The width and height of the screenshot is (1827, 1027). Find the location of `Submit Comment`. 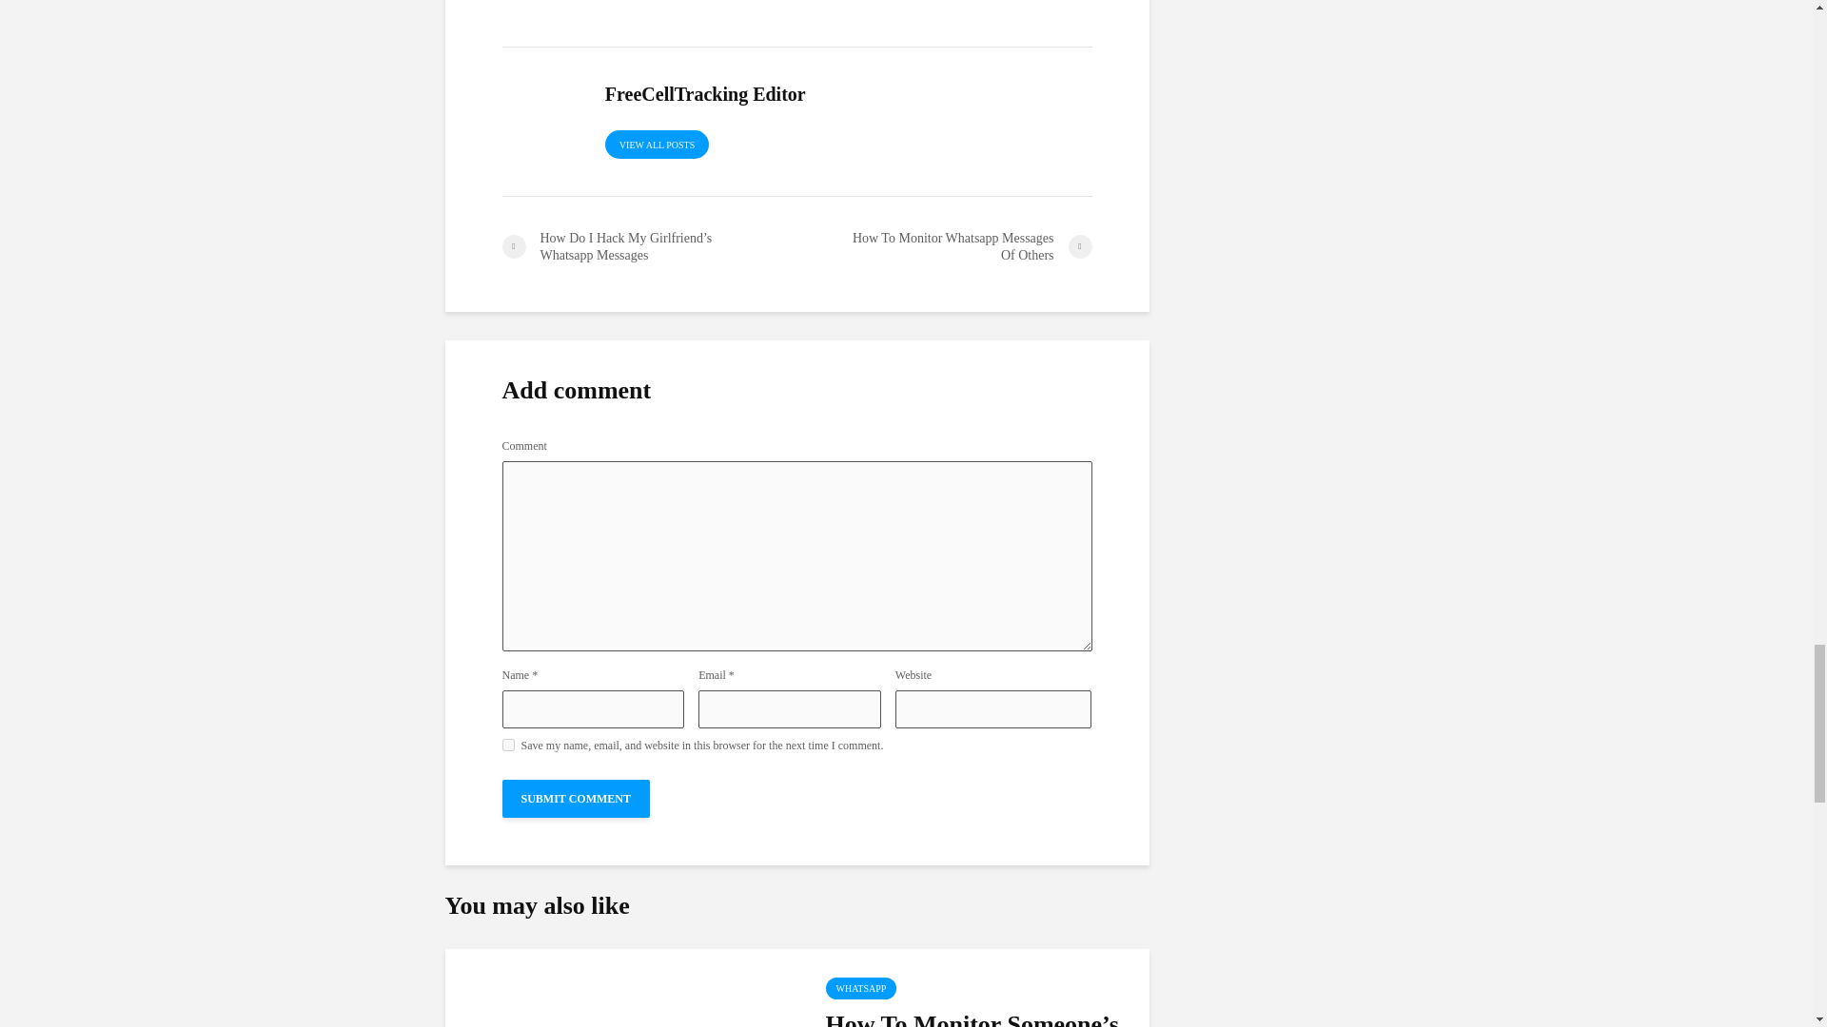

Submit Comment is located at coordinates (577, 798).